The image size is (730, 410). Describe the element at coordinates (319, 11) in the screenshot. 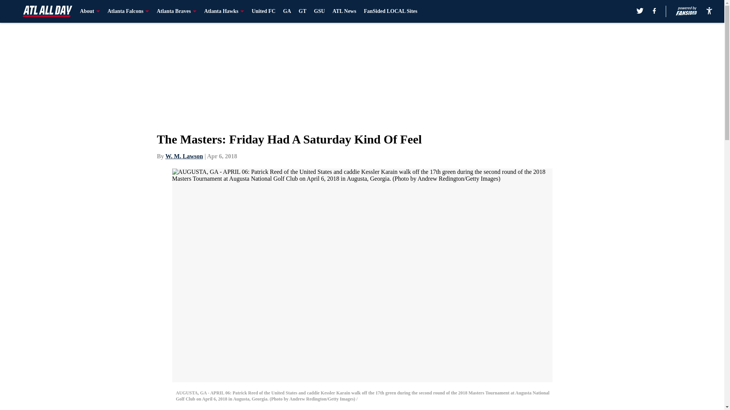

I see `GSU` at that location.